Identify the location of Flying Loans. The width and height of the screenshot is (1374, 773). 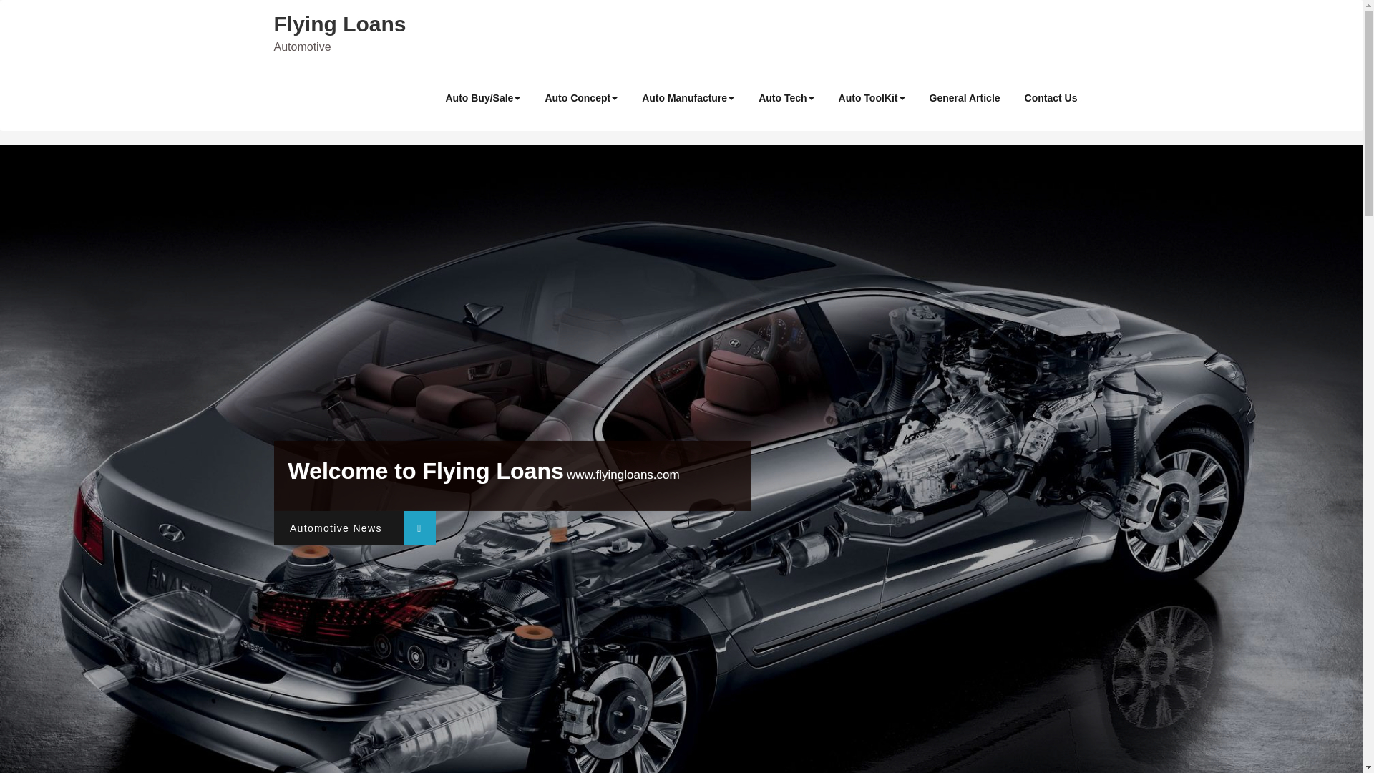
(339, 24).